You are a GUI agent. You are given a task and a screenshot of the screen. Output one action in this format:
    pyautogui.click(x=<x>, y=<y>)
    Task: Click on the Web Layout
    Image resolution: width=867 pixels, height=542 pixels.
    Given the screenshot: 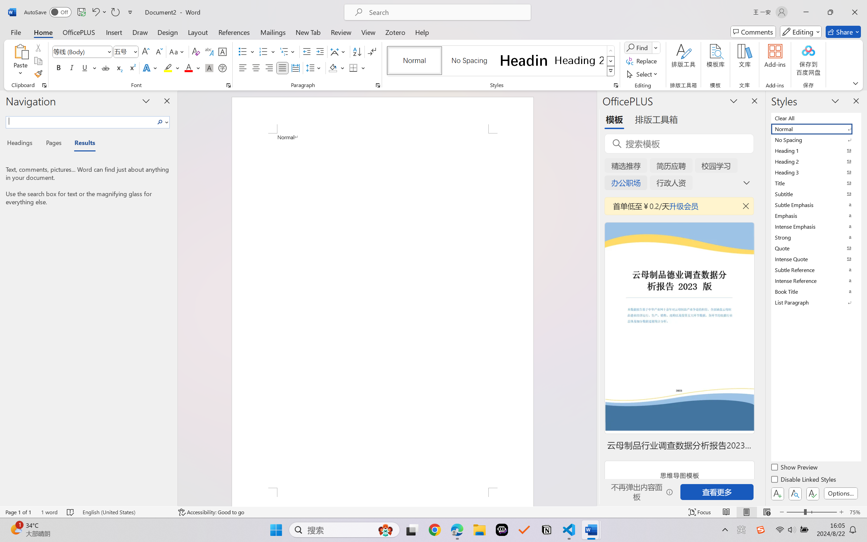 What is the action you would take?
    pyautogui.click(x=767, y=512)
    